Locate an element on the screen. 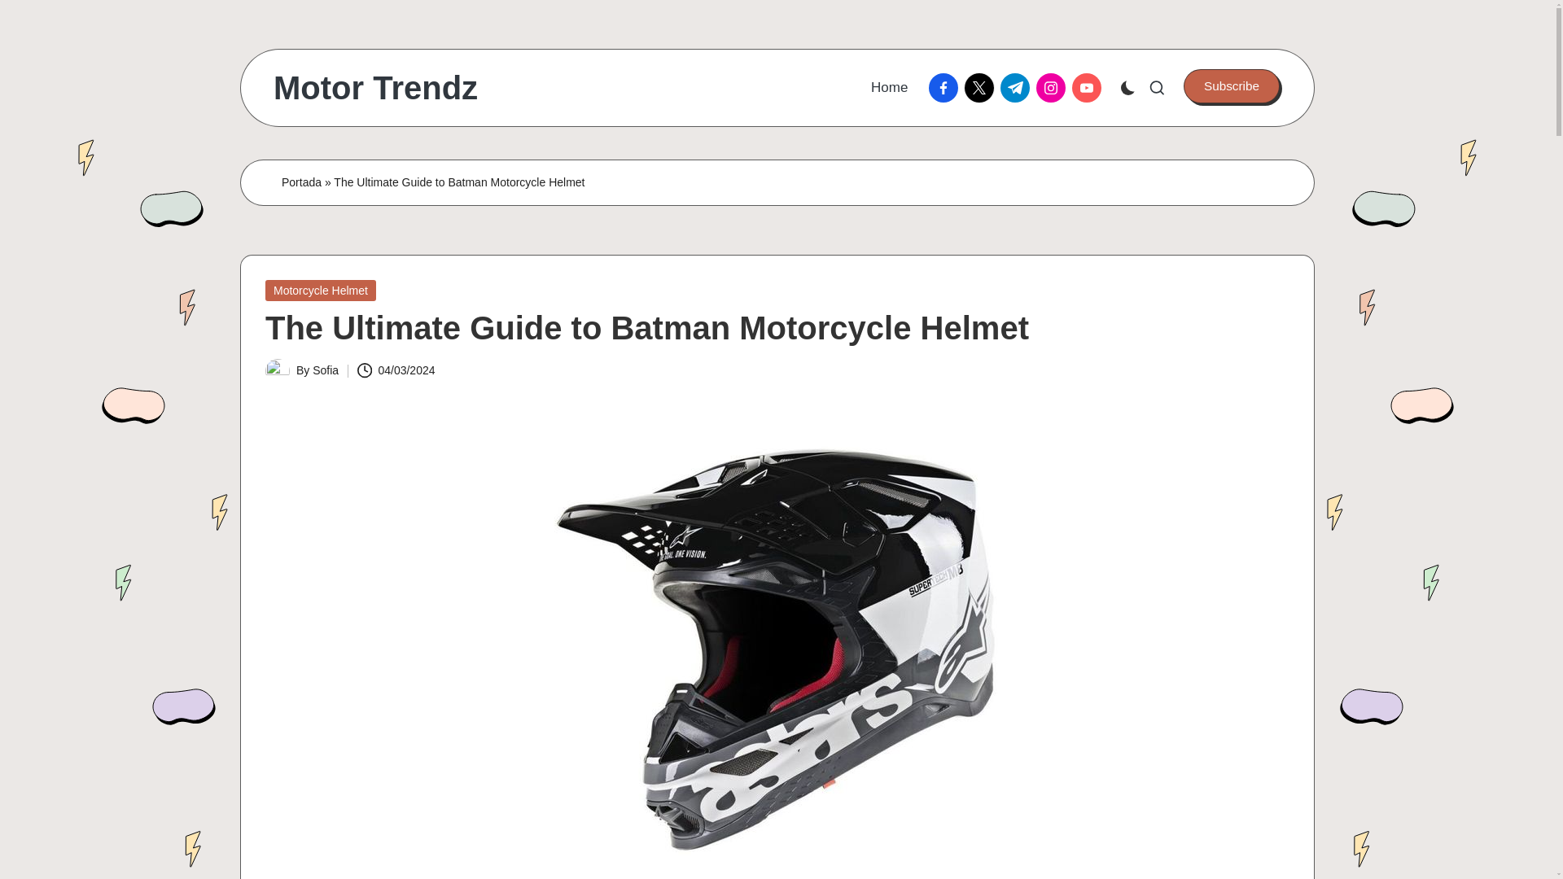 This screenshot has width=1563, height=879. t.me is located at coordinates (1018, 88).